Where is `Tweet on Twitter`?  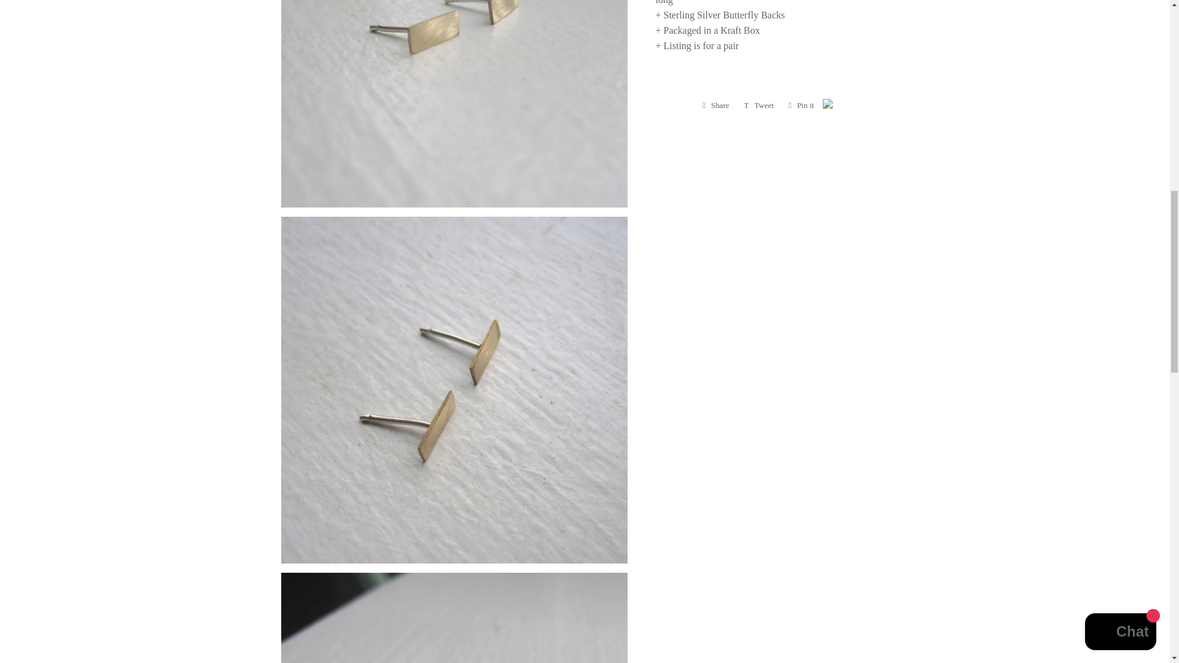 Tweet on Twitter is located at coordinates (759, 105).